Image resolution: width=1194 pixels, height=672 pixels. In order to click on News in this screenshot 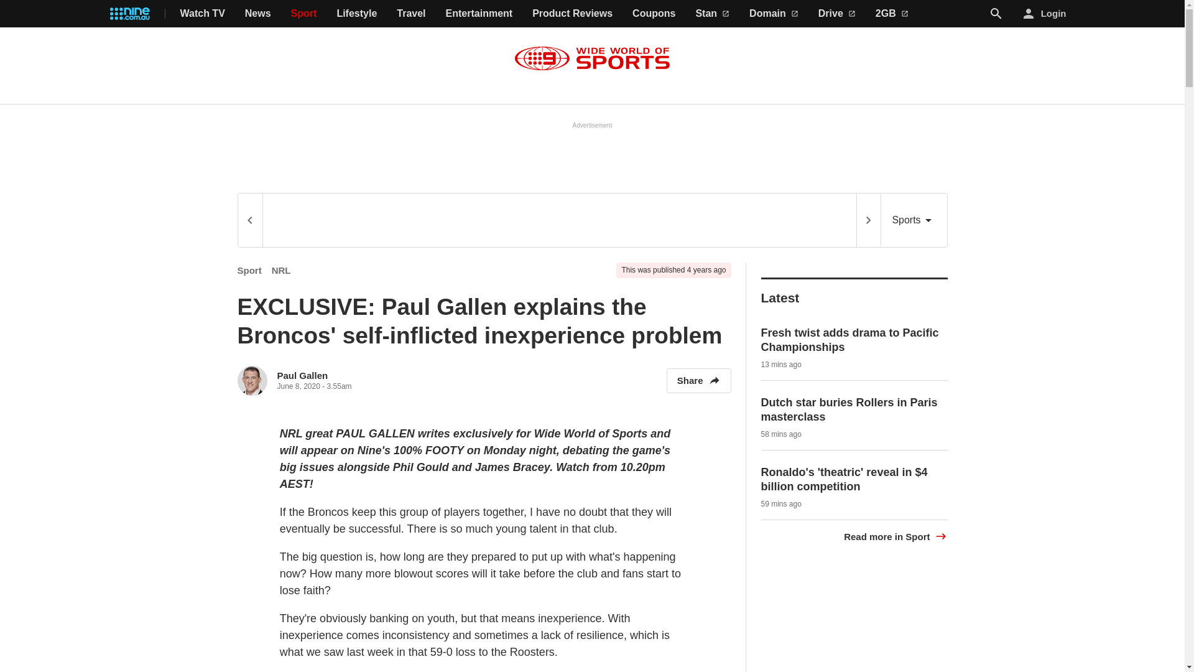, I will do `click(257, 14)`.